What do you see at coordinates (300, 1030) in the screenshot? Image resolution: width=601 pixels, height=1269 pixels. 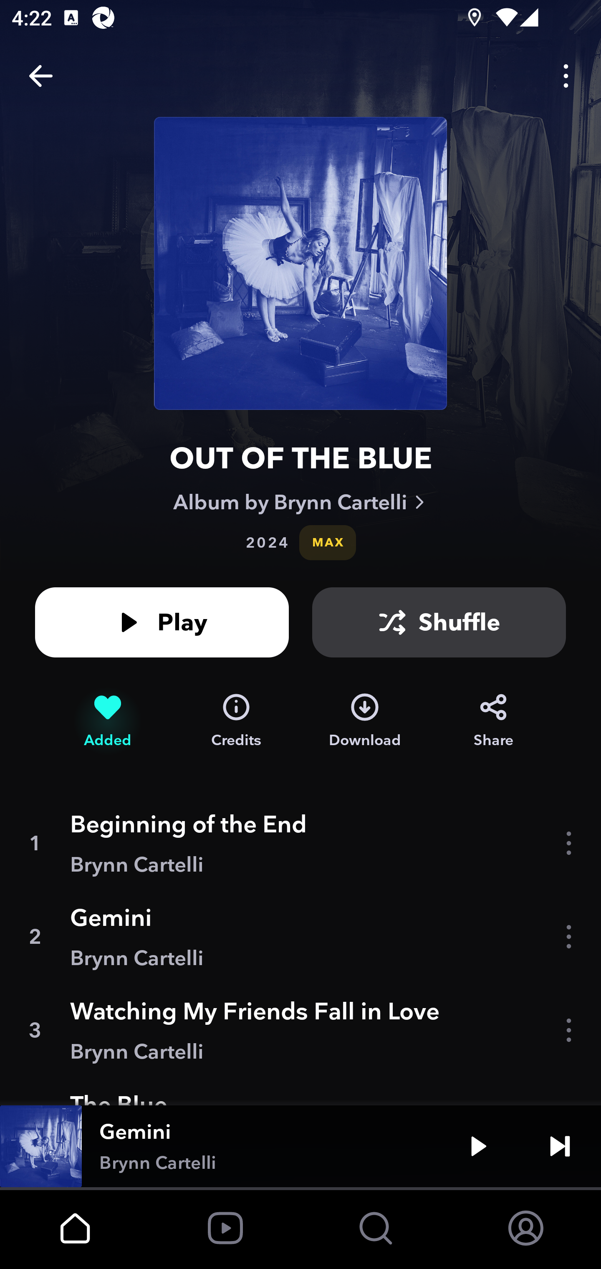 I see `3 Watching My Friends Fall in Love Brynn Cartelli` at bounding box center [300, 1030].